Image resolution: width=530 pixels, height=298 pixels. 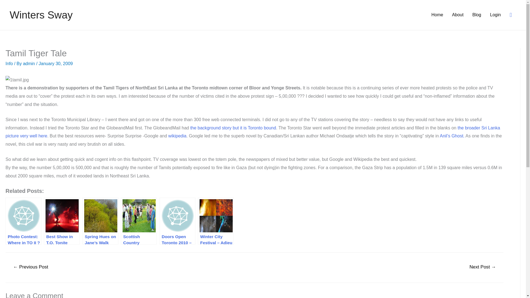 I want to click on Winters Sway, so click(x=41, y=15).